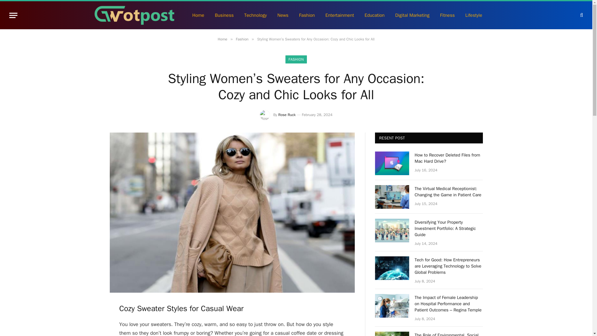  Describe the element at coordinates (224, 15) in the screenshot. I see `Business` at that location.